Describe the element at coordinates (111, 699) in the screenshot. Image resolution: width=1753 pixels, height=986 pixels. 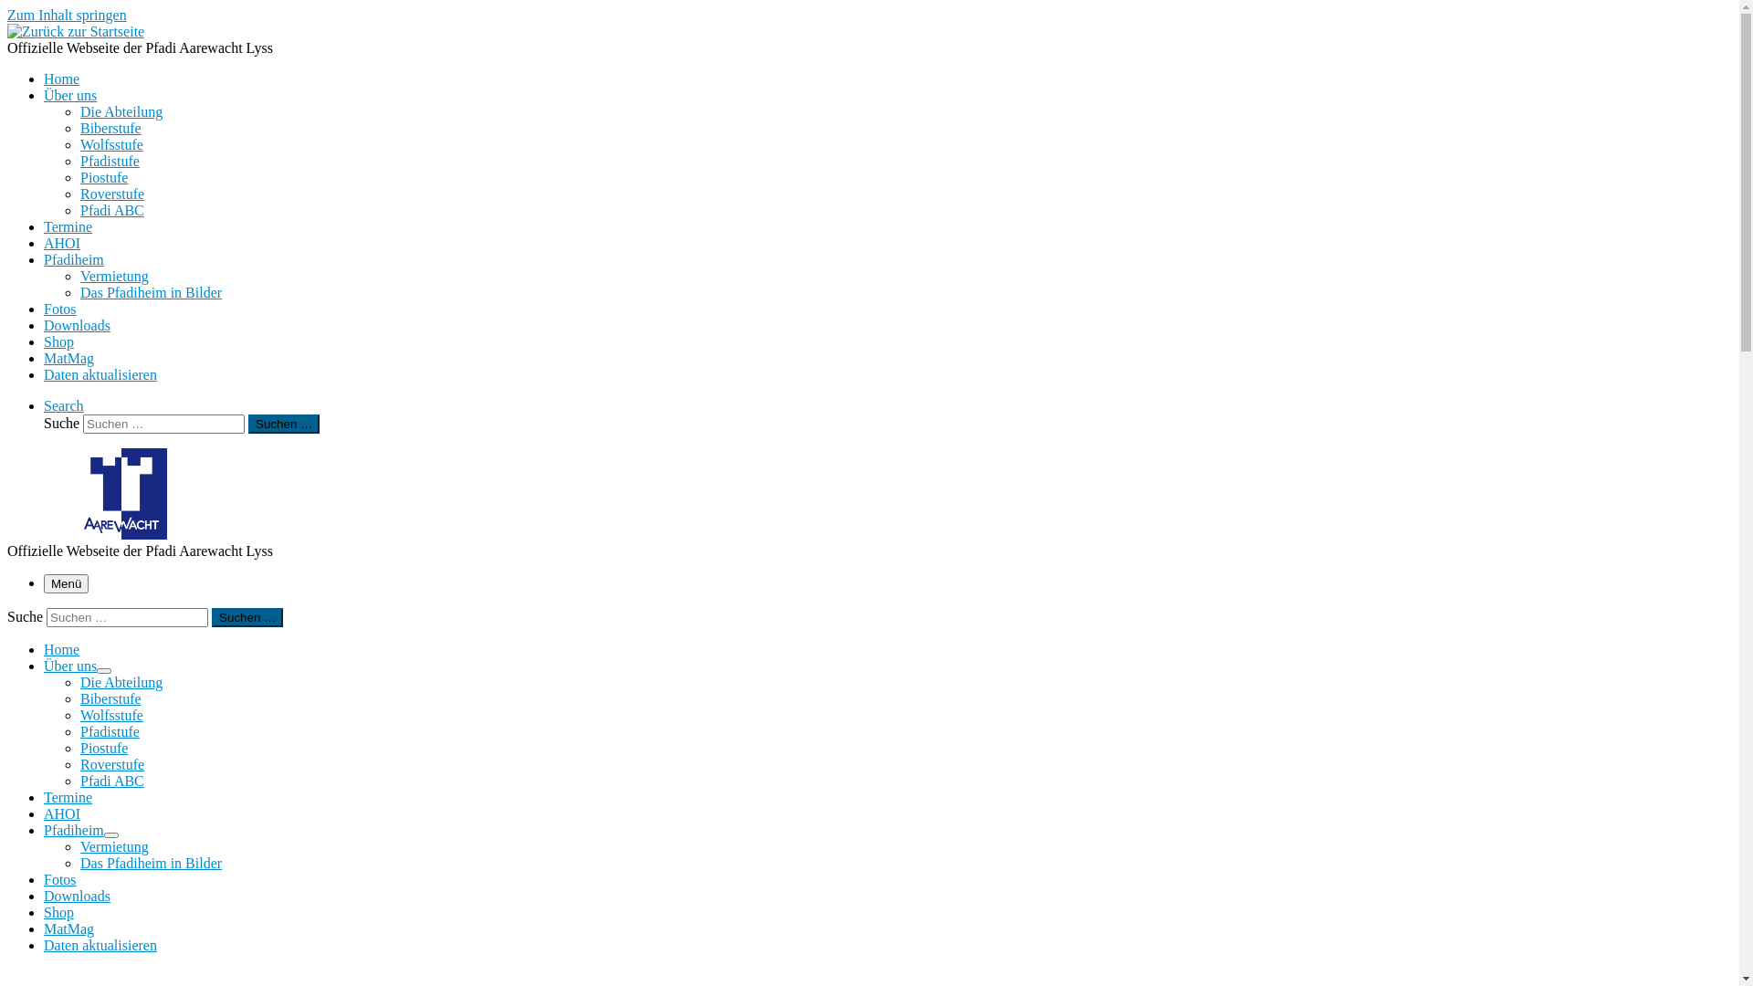
I see `Biberstufe` at that location.